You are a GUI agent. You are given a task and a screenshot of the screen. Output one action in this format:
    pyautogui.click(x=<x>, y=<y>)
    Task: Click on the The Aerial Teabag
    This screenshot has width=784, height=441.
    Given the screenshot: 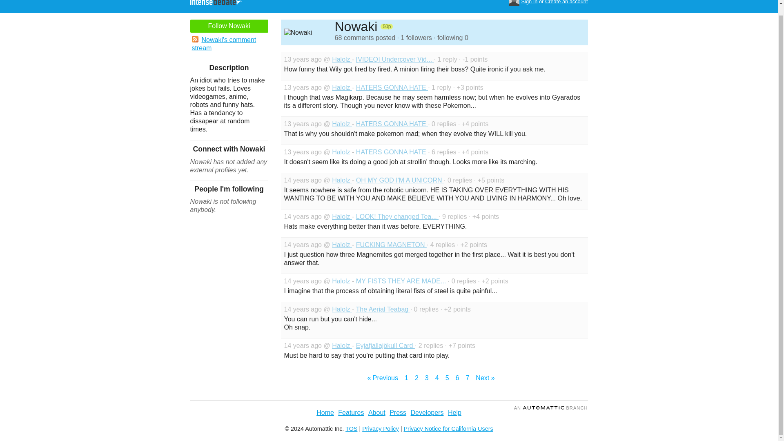 What is the action you would take?
    pyautogui.click(x=383, y=309)
    